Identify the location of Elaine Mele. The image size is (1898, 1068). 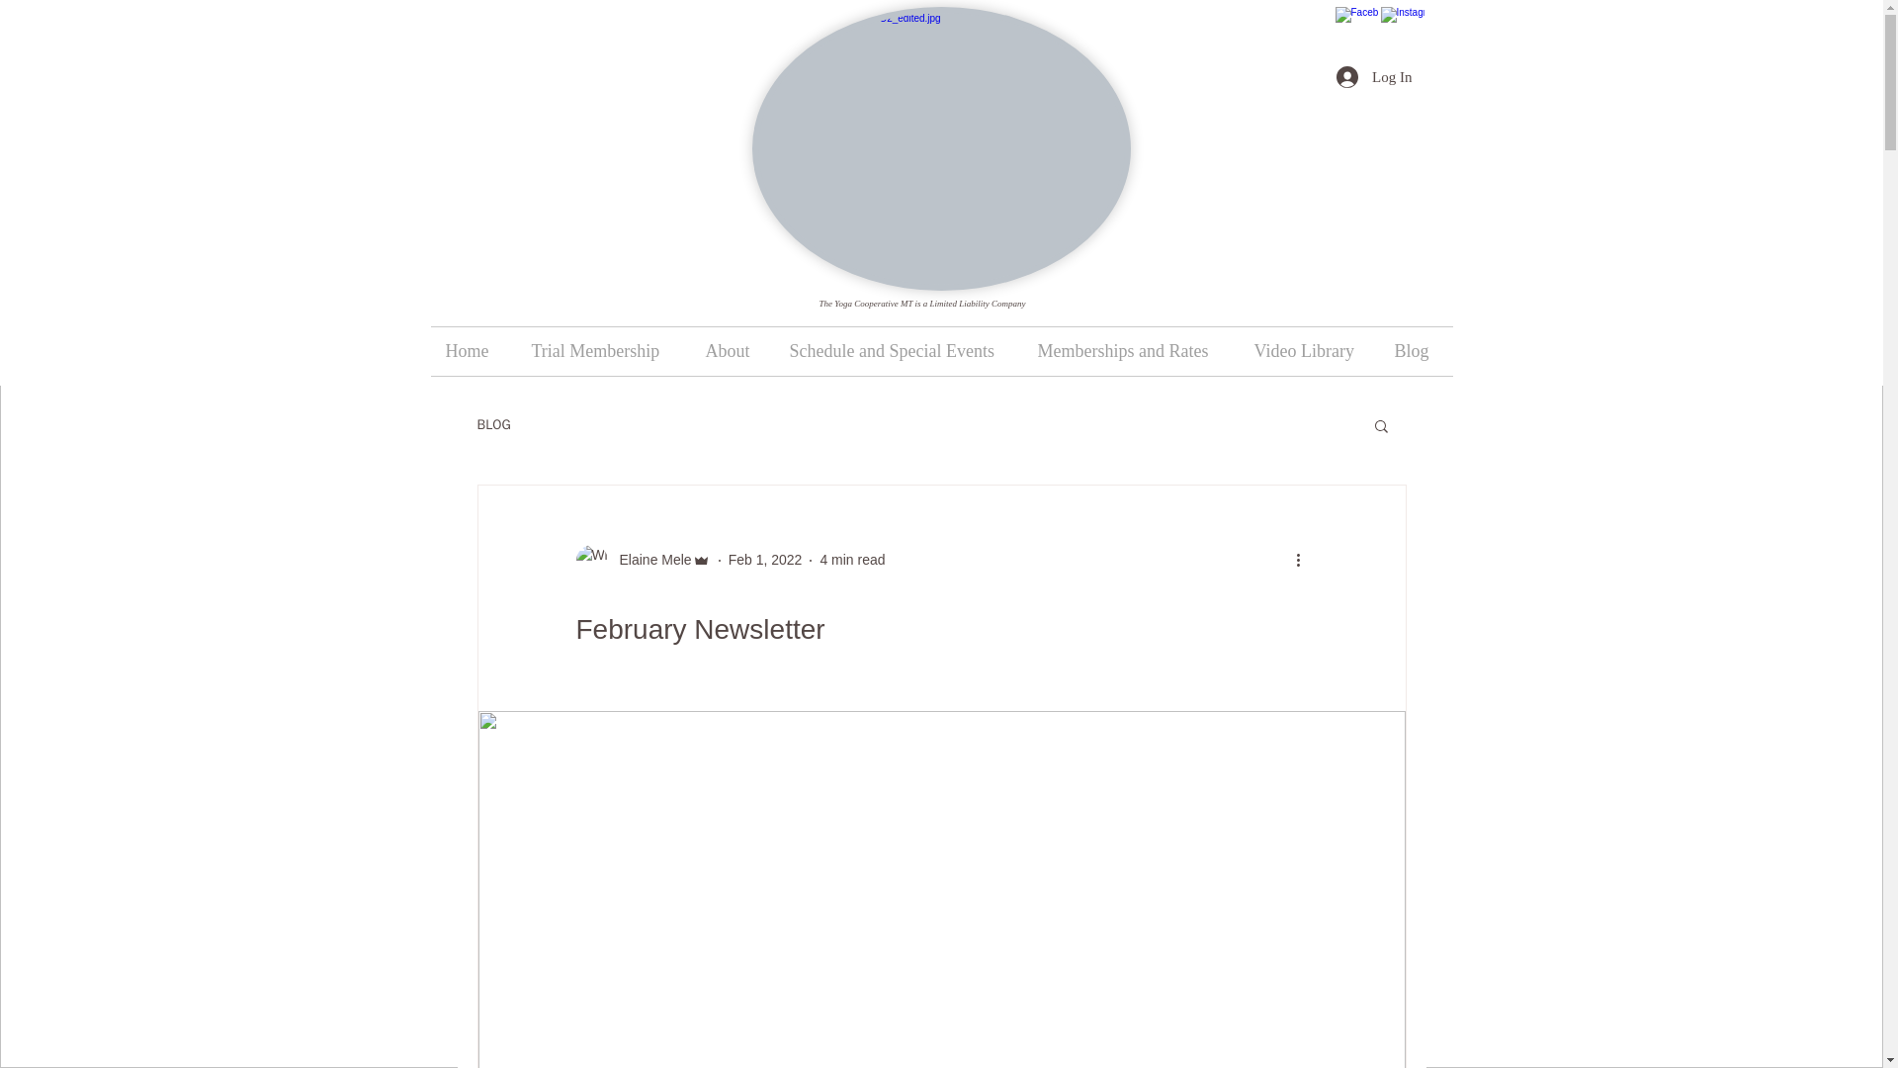
(648, 560).